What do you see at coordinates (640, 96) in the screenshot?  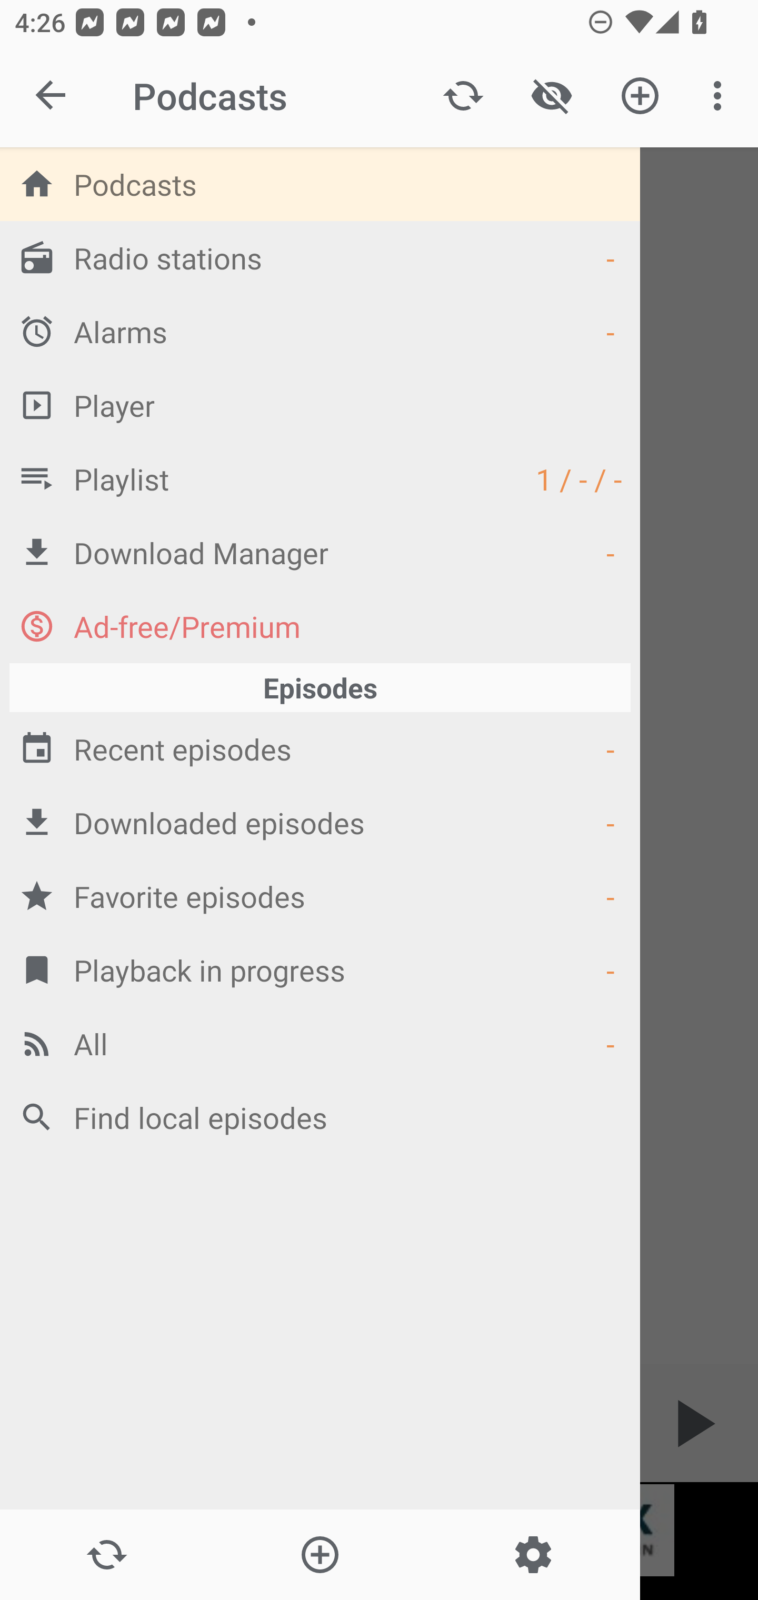 I see `Add new Podcast` at bounding box center [640, 96].